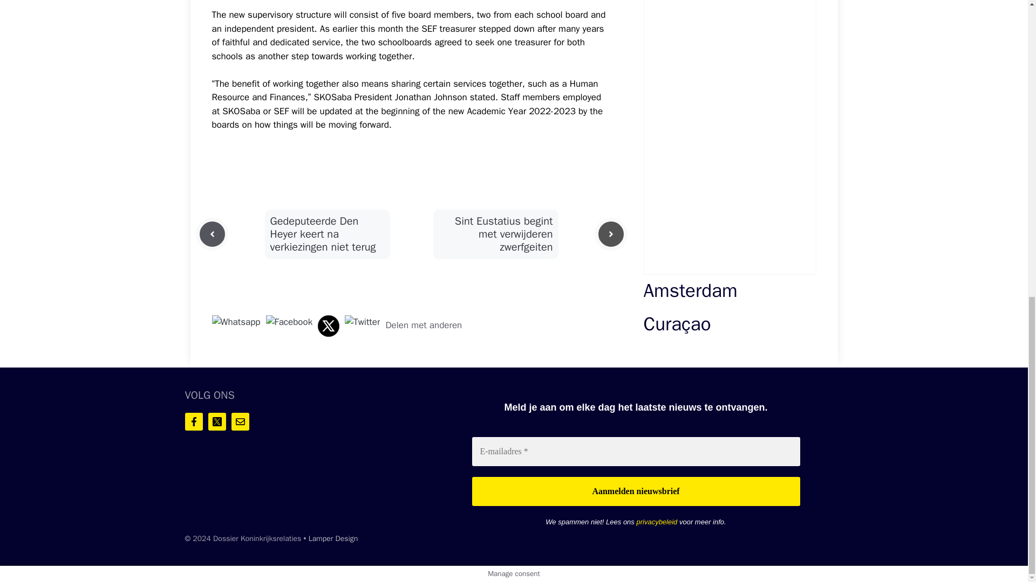 The width and height of the screenshot is (1036, 582). What do you see at coordinates (636, 491) in the screenshot?
I see `Aanmelden nieuwsbrief` at bounding box center [636, 491].